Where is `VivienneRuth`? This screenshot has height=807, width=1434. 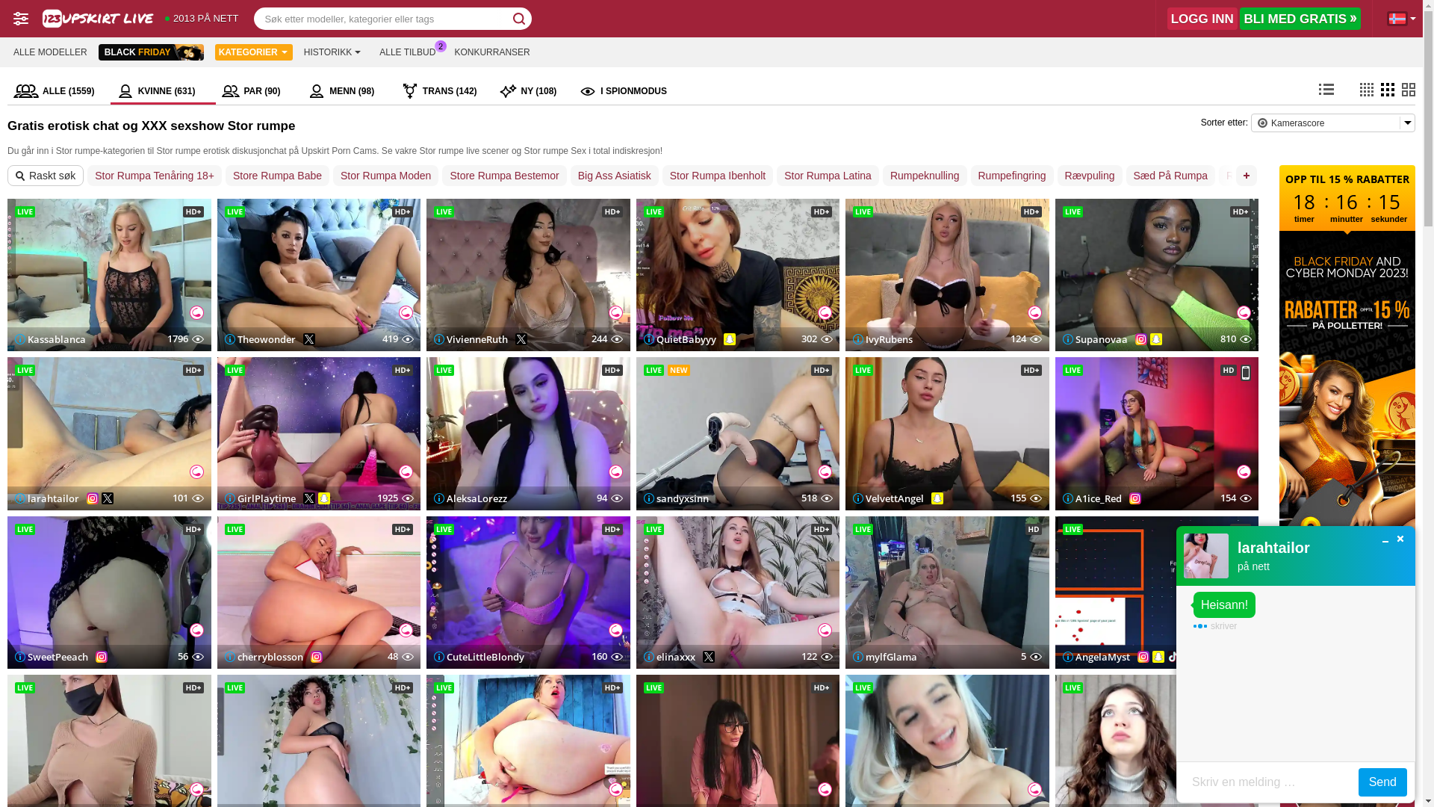 VivienneRuth is located at coordinates (471, 339).